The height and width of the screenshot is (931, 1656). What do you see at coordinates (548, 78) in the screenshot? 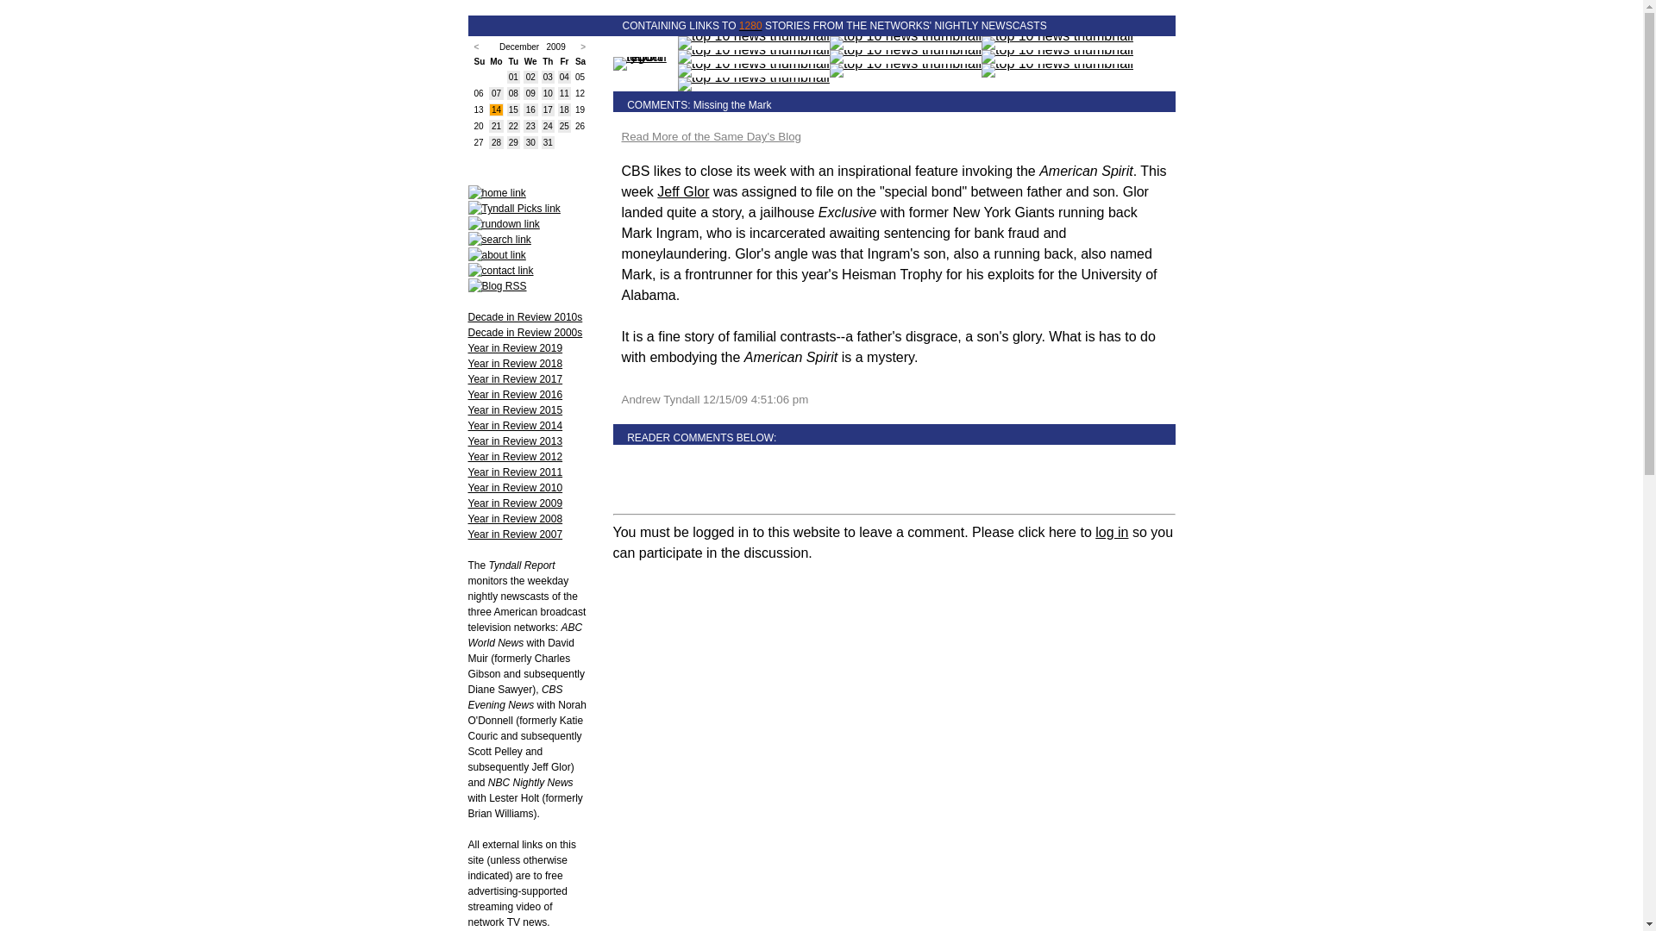
I see `03` at bounding box center [548, 78].